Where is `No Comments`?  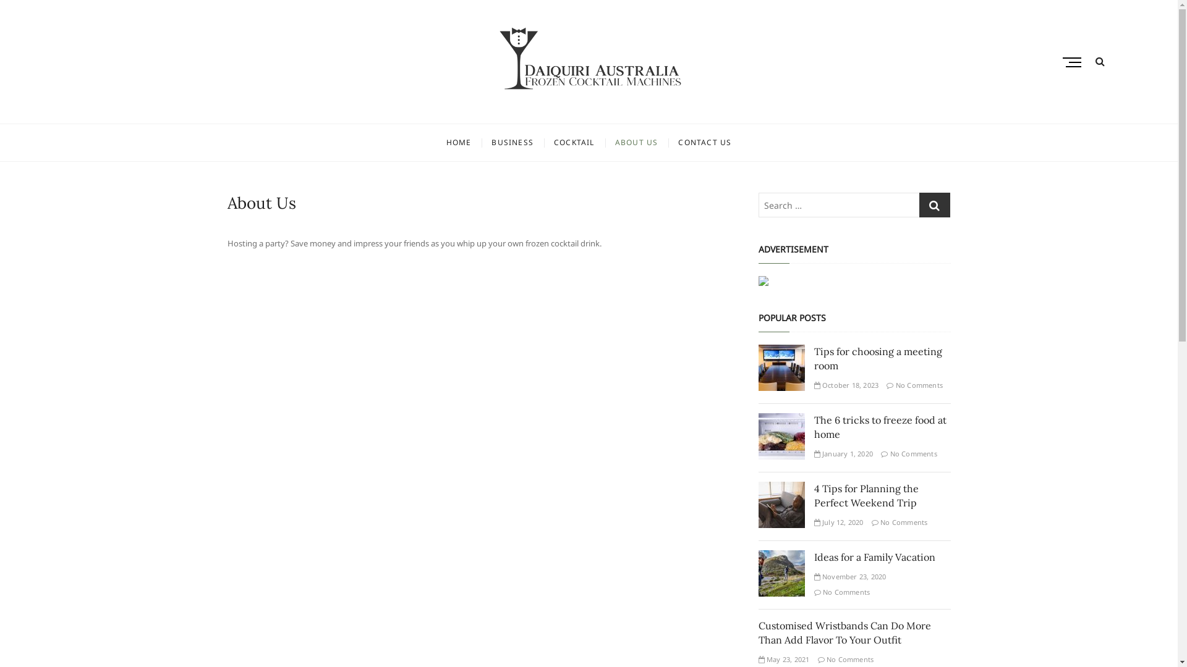
No Comments is located at coordinates (900, 522).